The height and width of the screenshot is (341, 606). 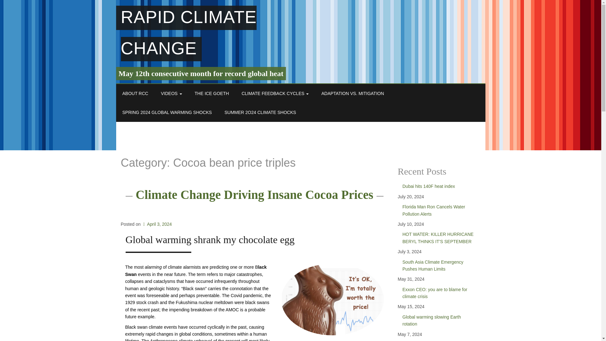 What do you see at coordinates (439, 186) in the screenshot?
I see `Dubai hits 140F heat index` at bounding box center [439, 186].